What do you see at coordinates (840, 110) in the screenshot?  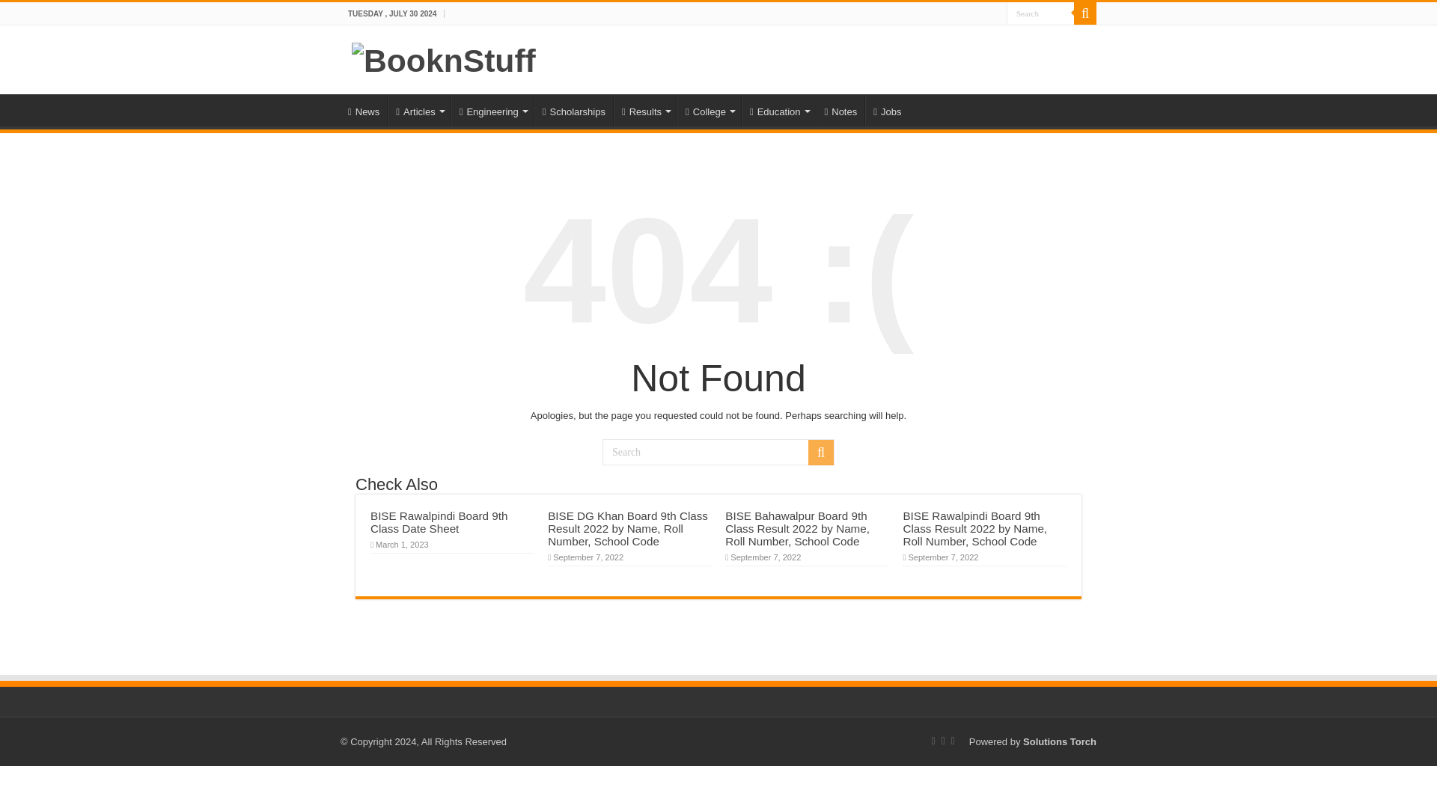 I see `Notes` at bounding box center [840, 110].